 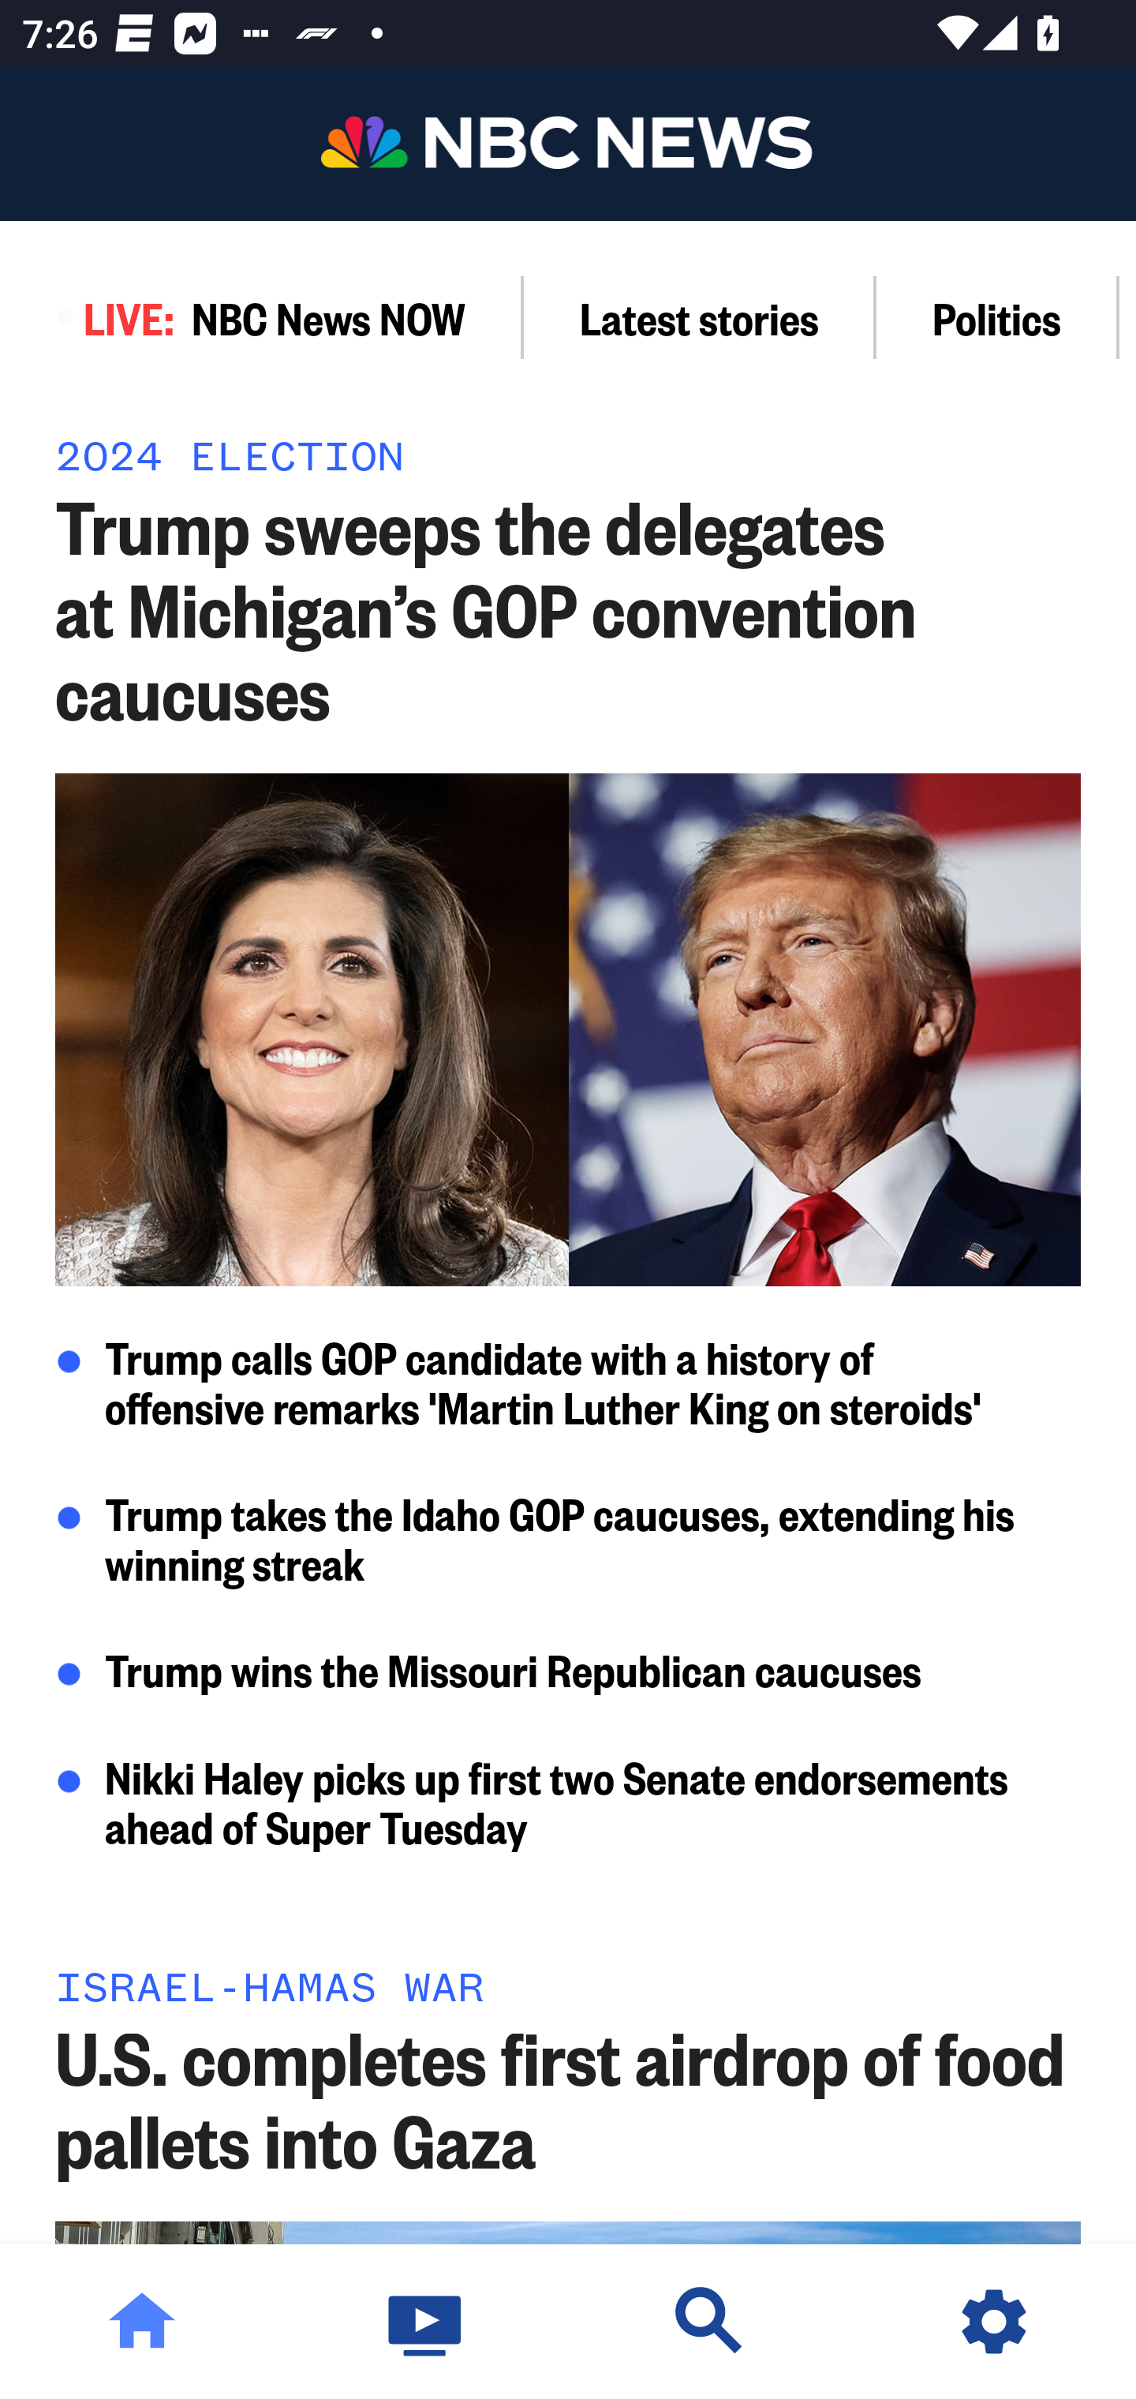 What do you see at coordinates (997, 317) in the screenshot?
I see `Politics Section,Politics` at bounding box center [997, 317].